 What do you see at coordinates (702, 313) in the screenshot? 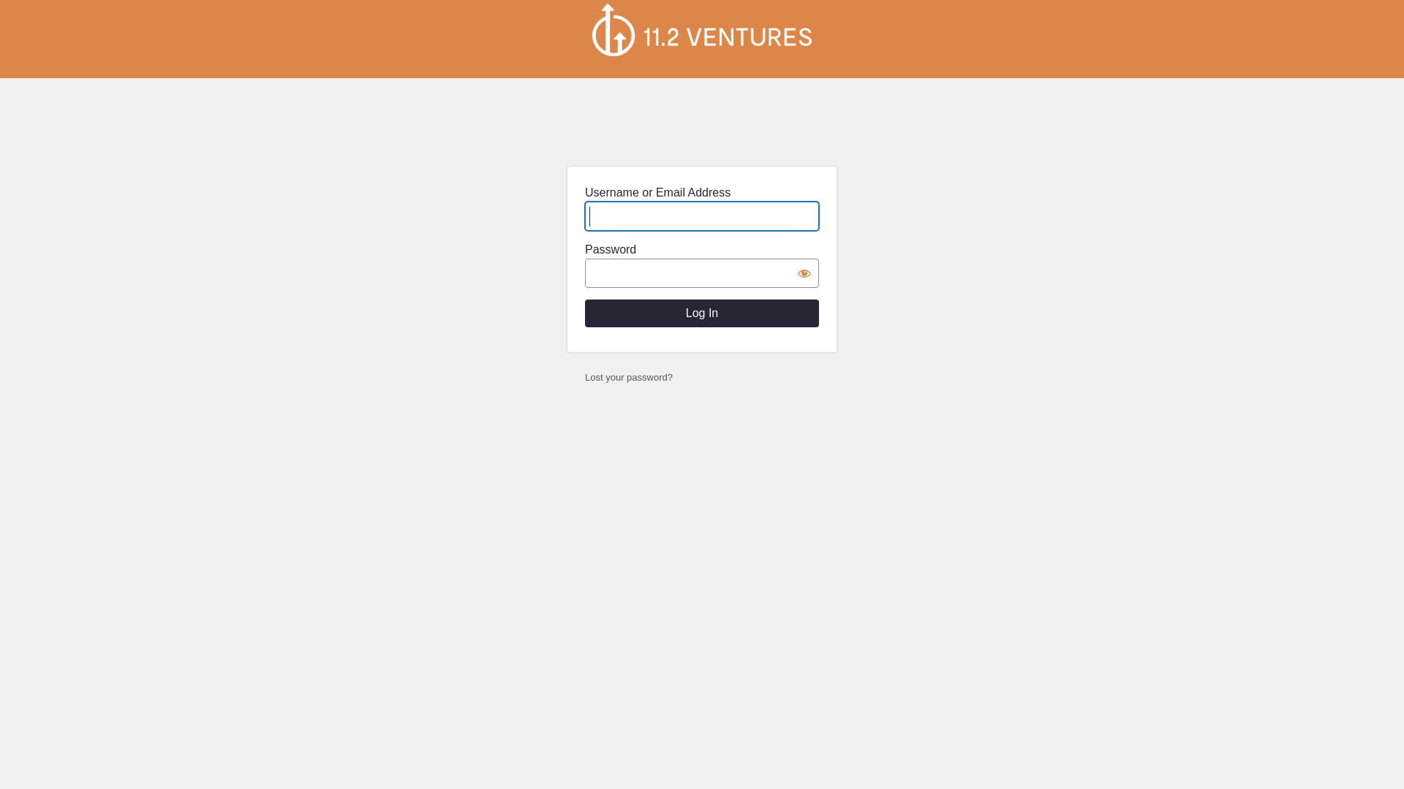
I see `Log In` at bounding box center [702, 313].